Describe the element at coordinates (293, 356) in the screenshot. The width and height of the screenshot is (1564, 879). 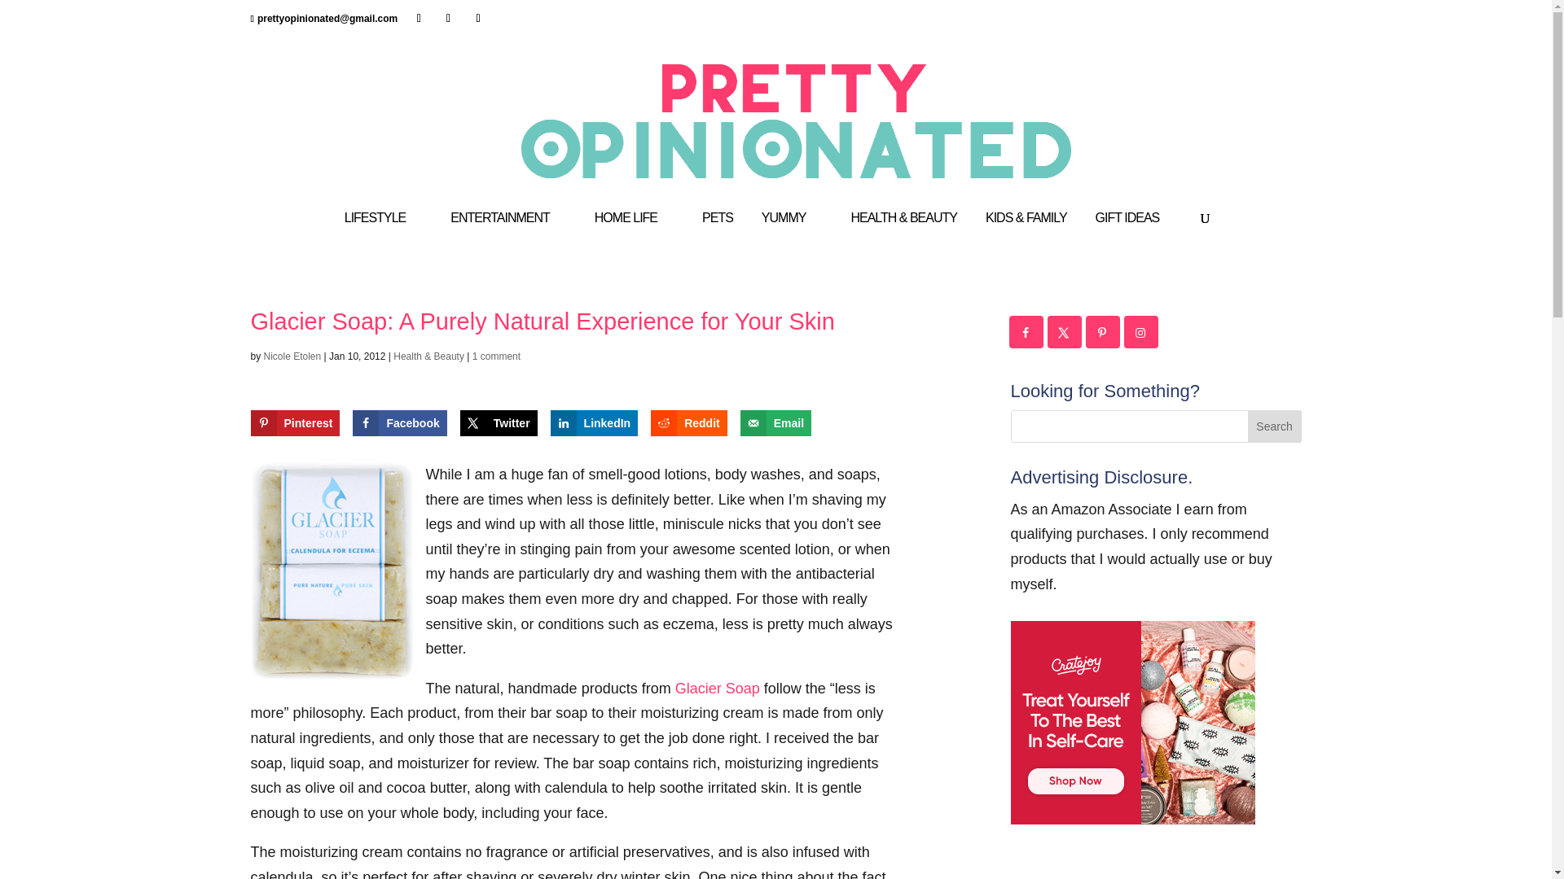
I see `Posts by Nicole Etolen` at that location.